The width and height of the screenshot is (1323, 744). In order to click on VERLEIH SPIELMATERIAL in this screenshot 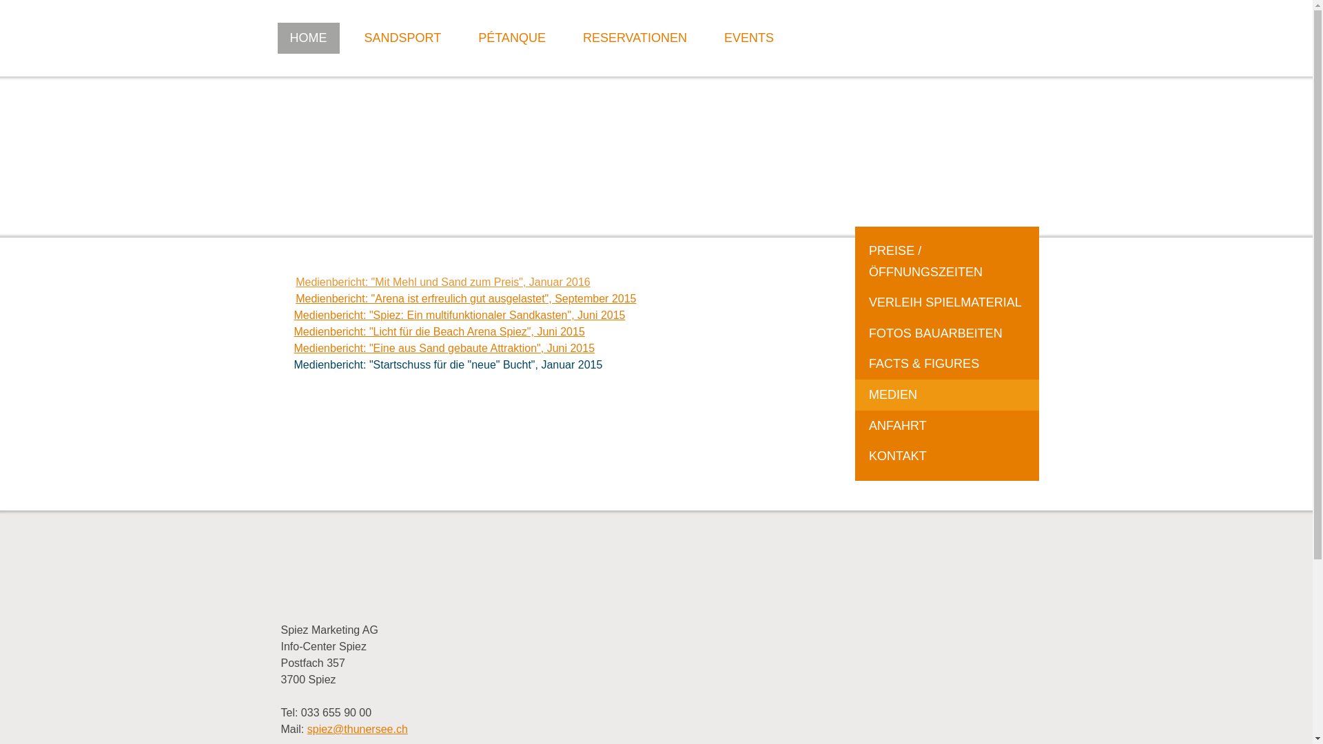, I will do `click(947, 303)`.